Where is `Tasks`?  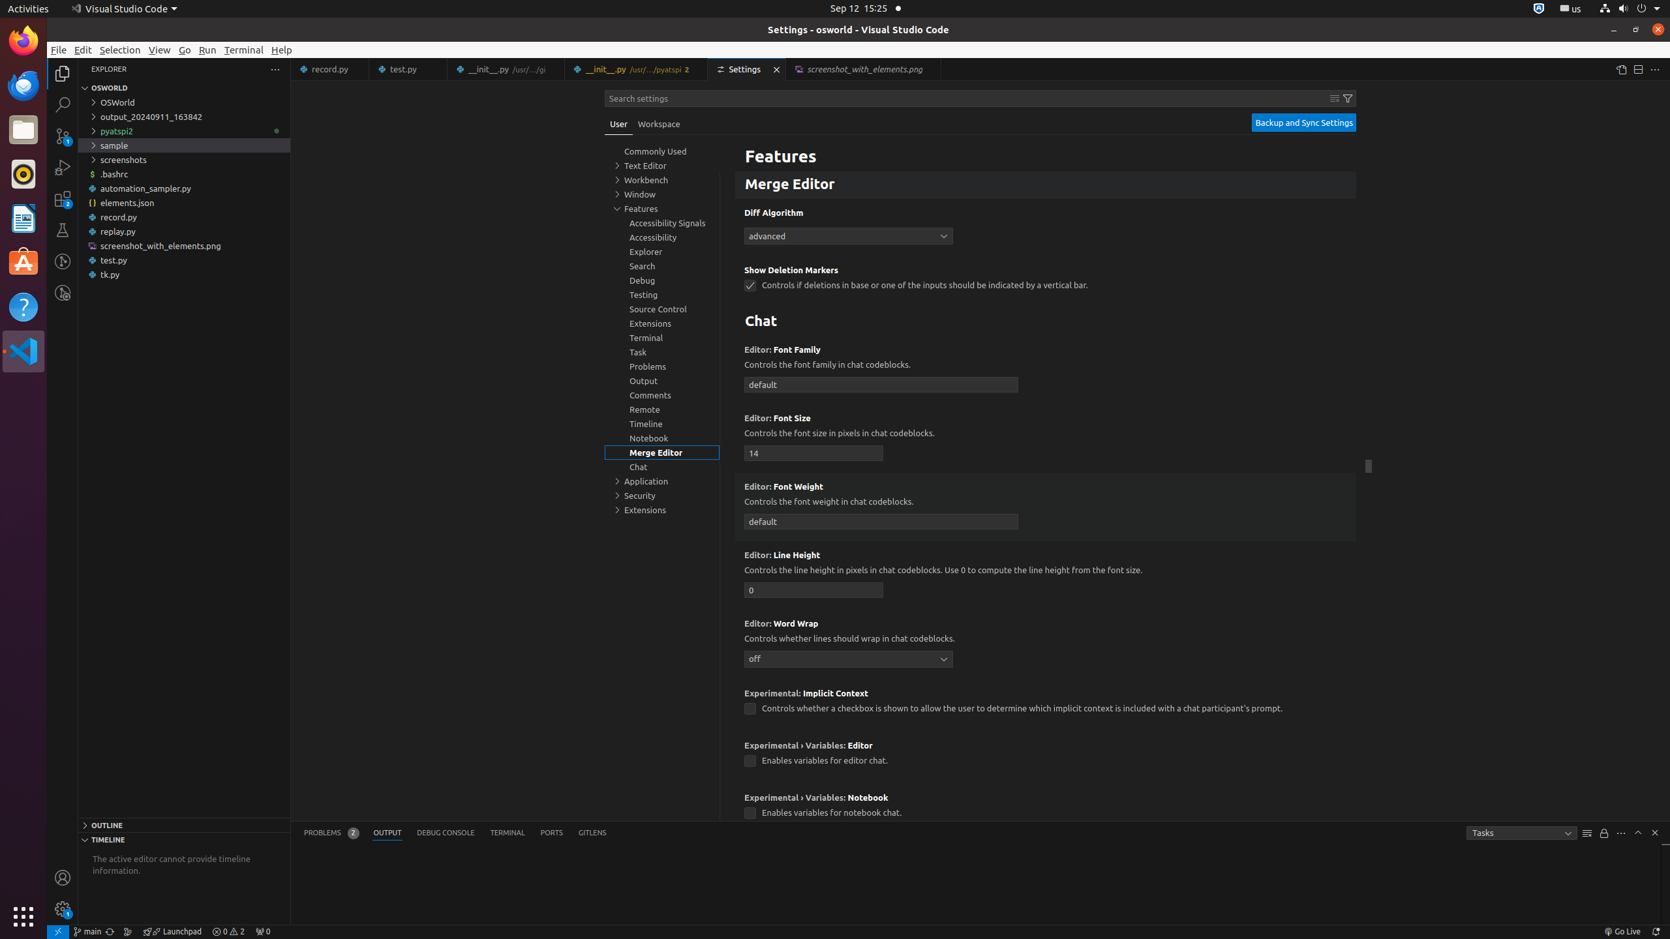
Tasks is located at coordinates (1522, 833).